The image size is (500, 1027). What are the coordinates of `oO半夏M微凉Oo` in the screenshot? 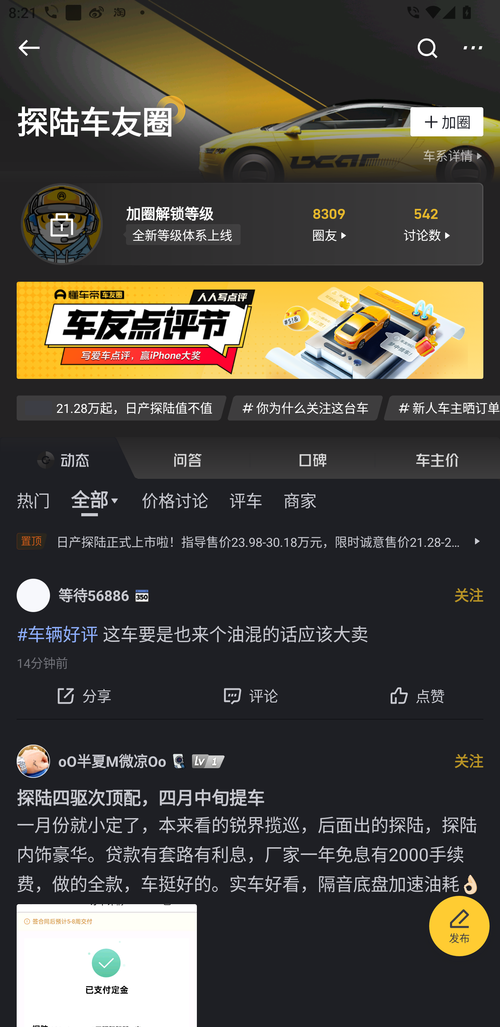 It's located at (112, 761).